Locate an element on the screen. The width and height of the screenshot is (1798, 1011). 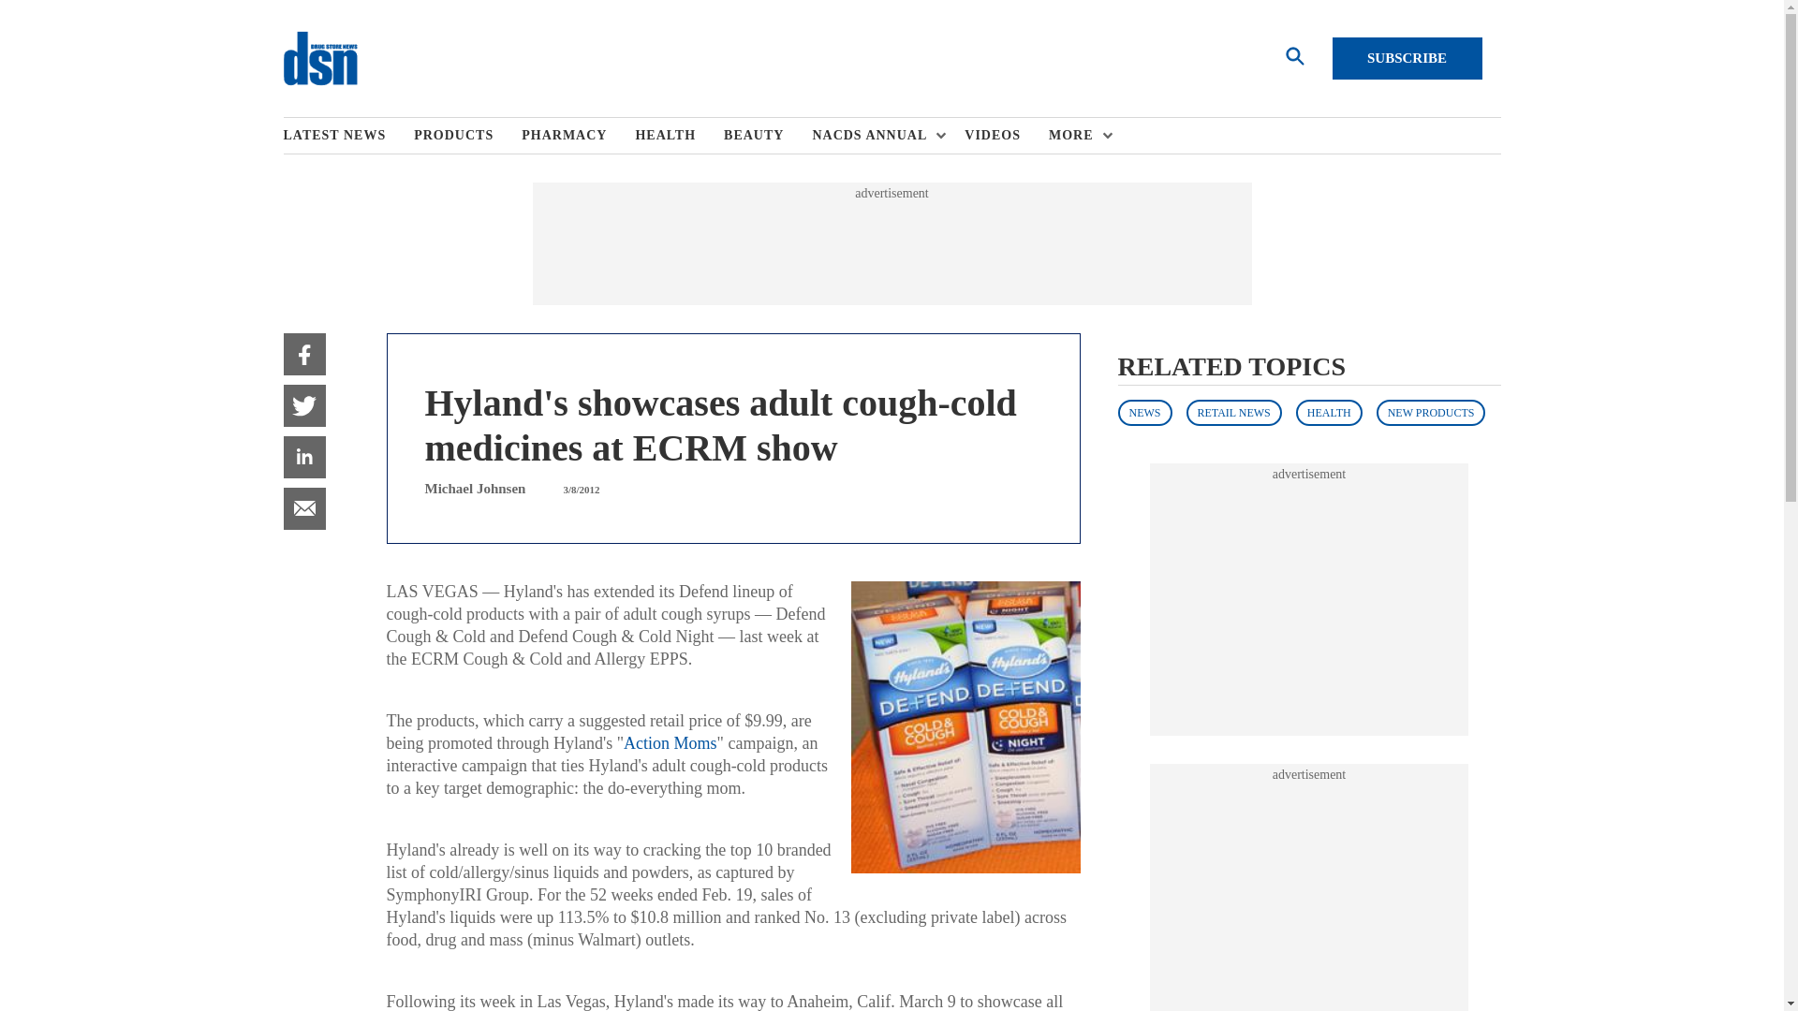
SUBSCRIBE is located at coordinates (1407, 58).